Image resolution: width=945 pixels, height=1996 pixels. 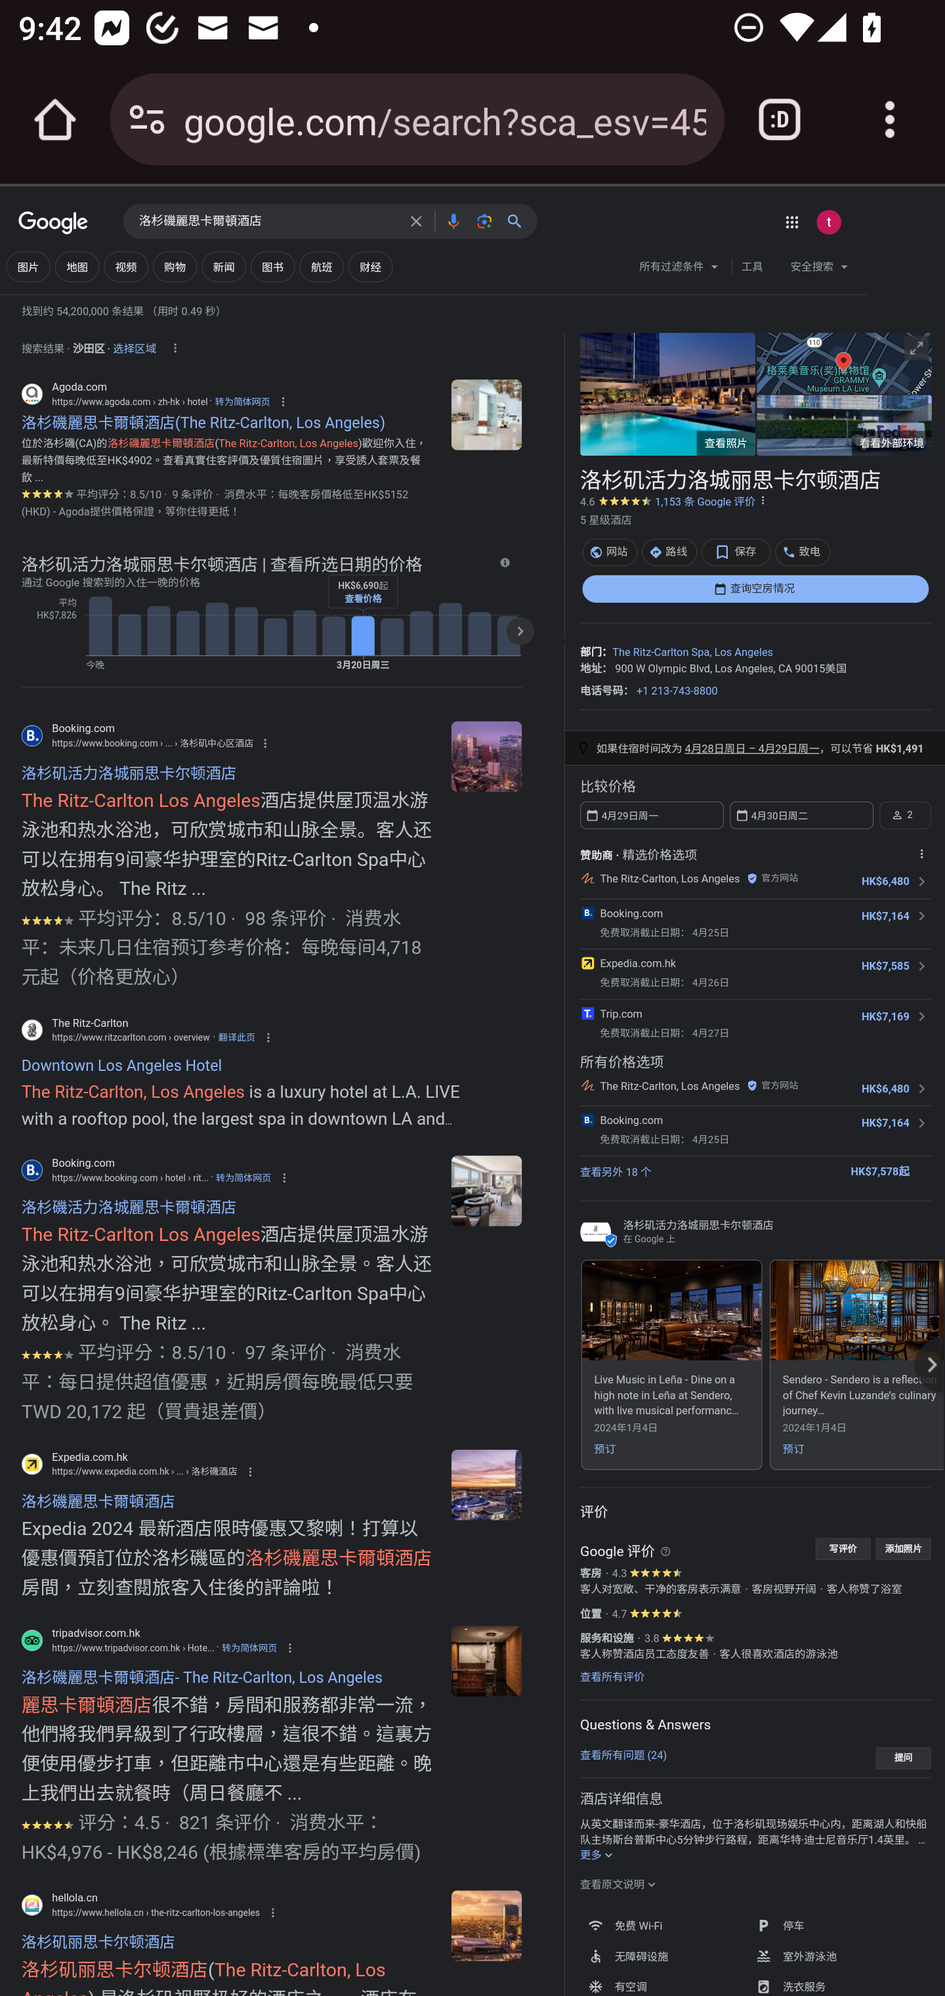 I want to click on ritz-carlton-los-angeles.zh-tw, so click(x=486, y=1190).